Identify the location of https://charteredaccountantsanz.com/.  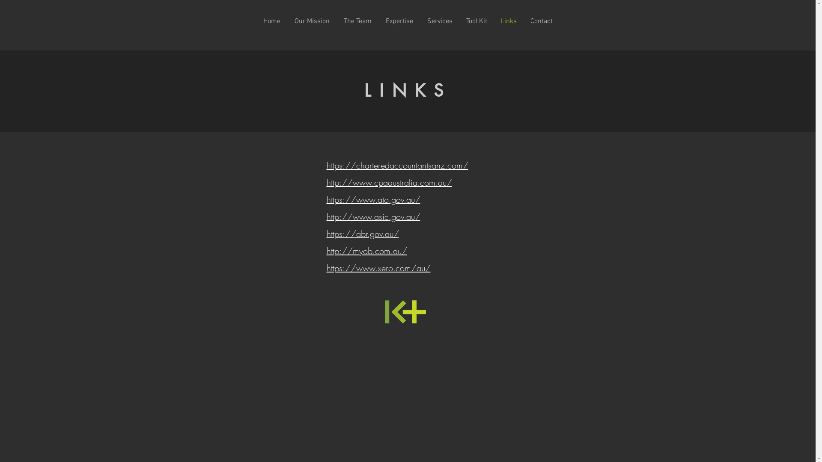
(397, 165).